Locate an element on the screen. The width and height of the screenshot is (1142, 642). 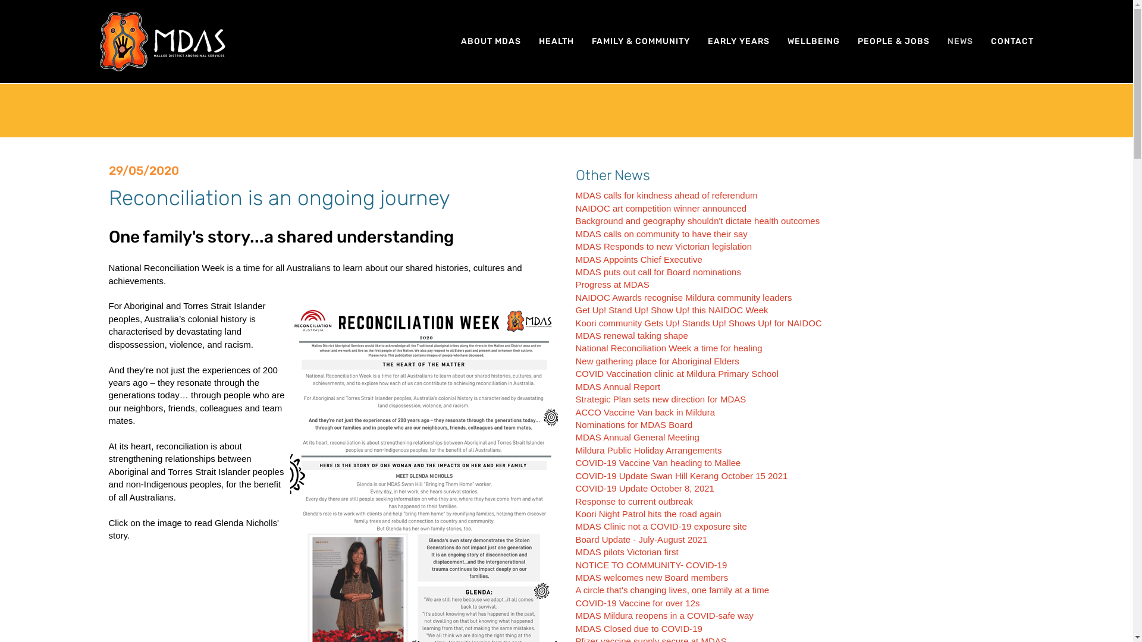
Background and geography shouldn't dictate health outcomes is located at coordinates (698, 221).